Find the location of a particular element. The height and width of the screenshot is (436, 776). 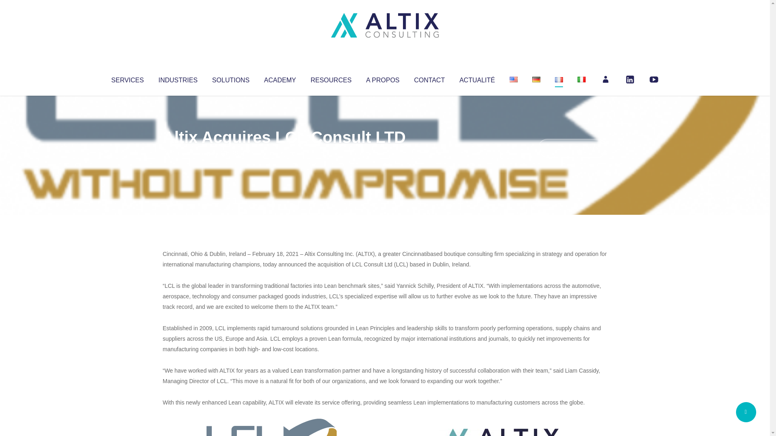

Altix is located at coordinates (178, 153).